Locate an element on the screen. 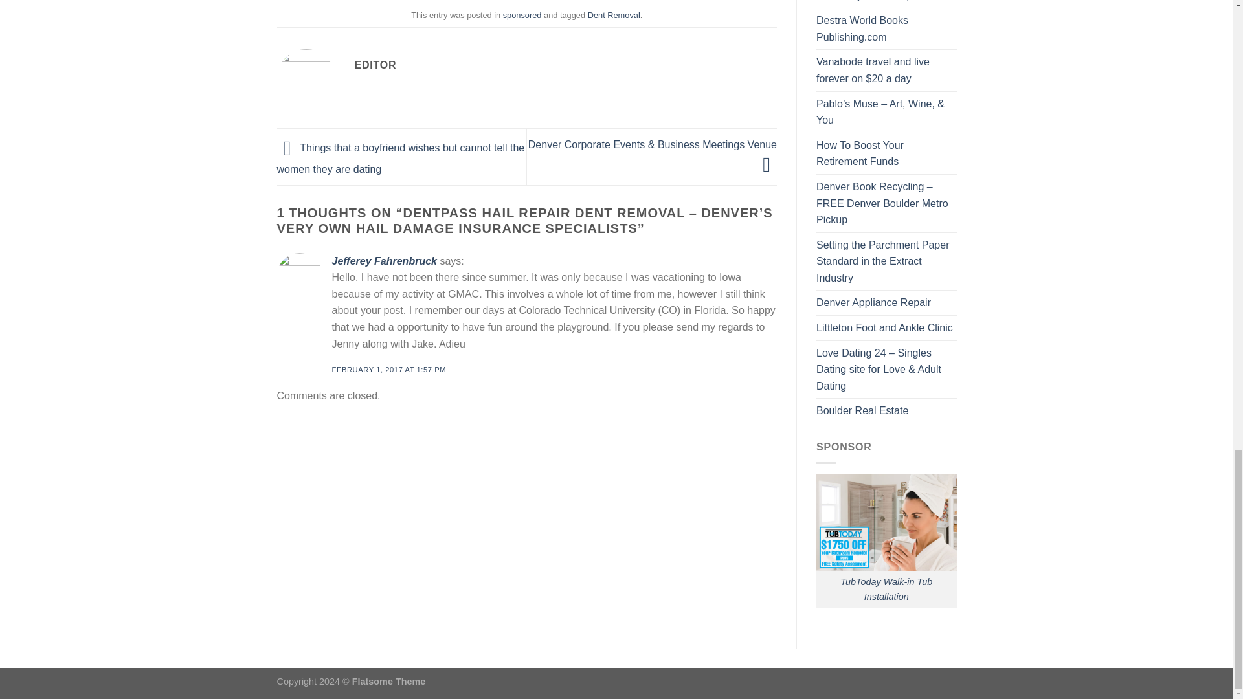 The width and height of the screenshot is (1243, 699). sponsored is located at coordinates (522, 16).